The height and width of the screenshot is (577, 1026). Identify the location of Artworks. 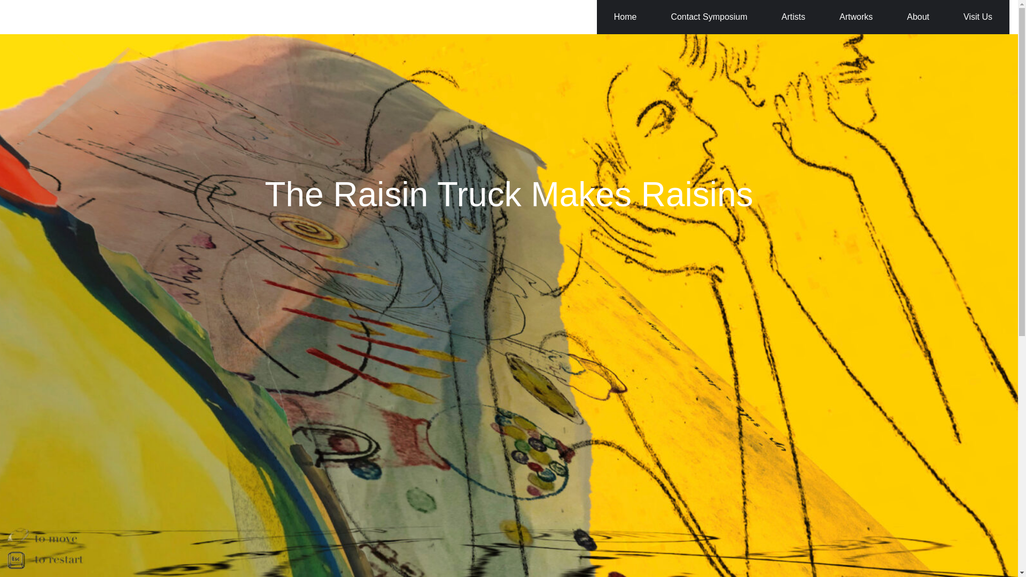
(856, 17).